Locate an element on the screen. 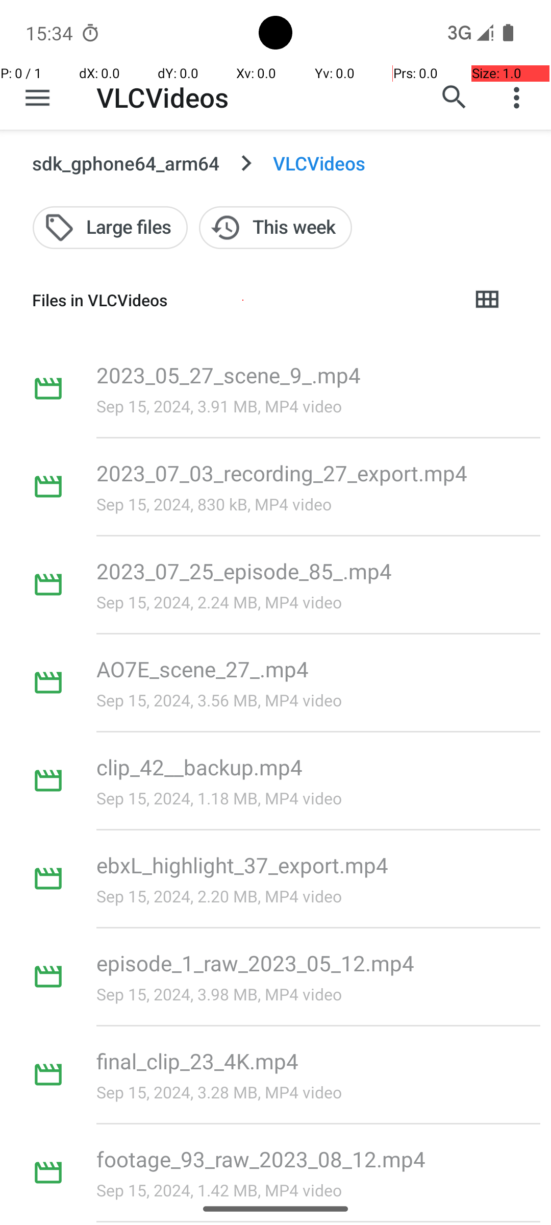 This screenshot has width=551, height=1225. Sep 15, 2024, 3.98 MB, MP4 video is located at coordinates (219, 994).